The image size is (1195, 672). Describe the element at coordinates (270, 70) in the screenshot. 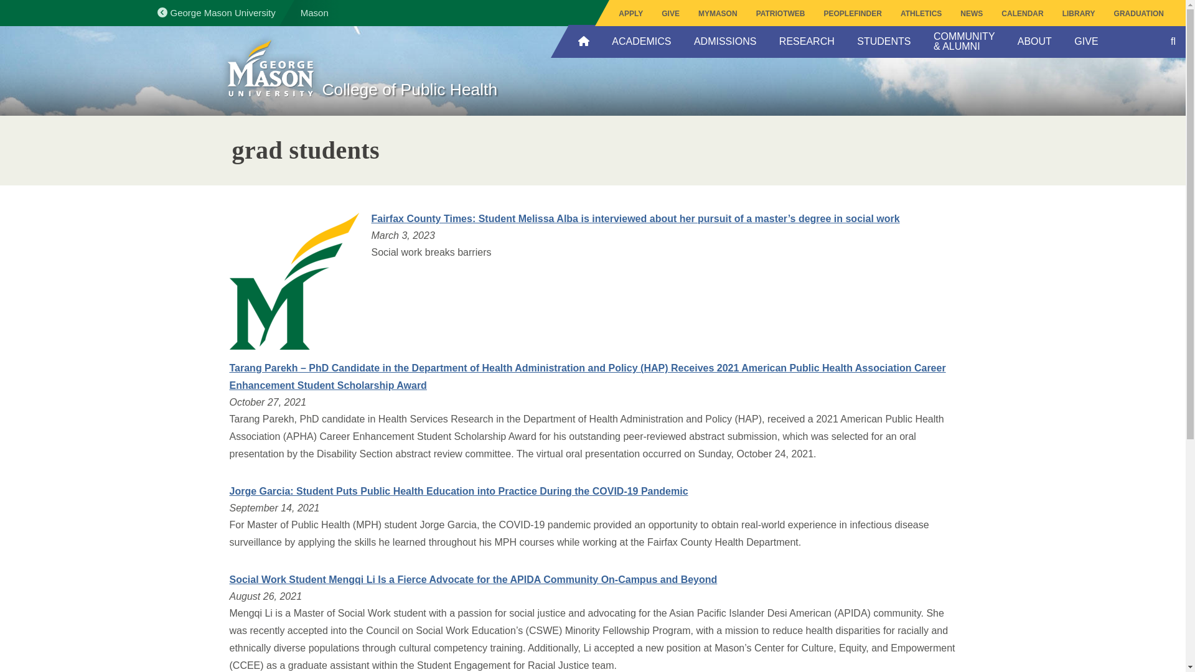

I see `Home` at that location.